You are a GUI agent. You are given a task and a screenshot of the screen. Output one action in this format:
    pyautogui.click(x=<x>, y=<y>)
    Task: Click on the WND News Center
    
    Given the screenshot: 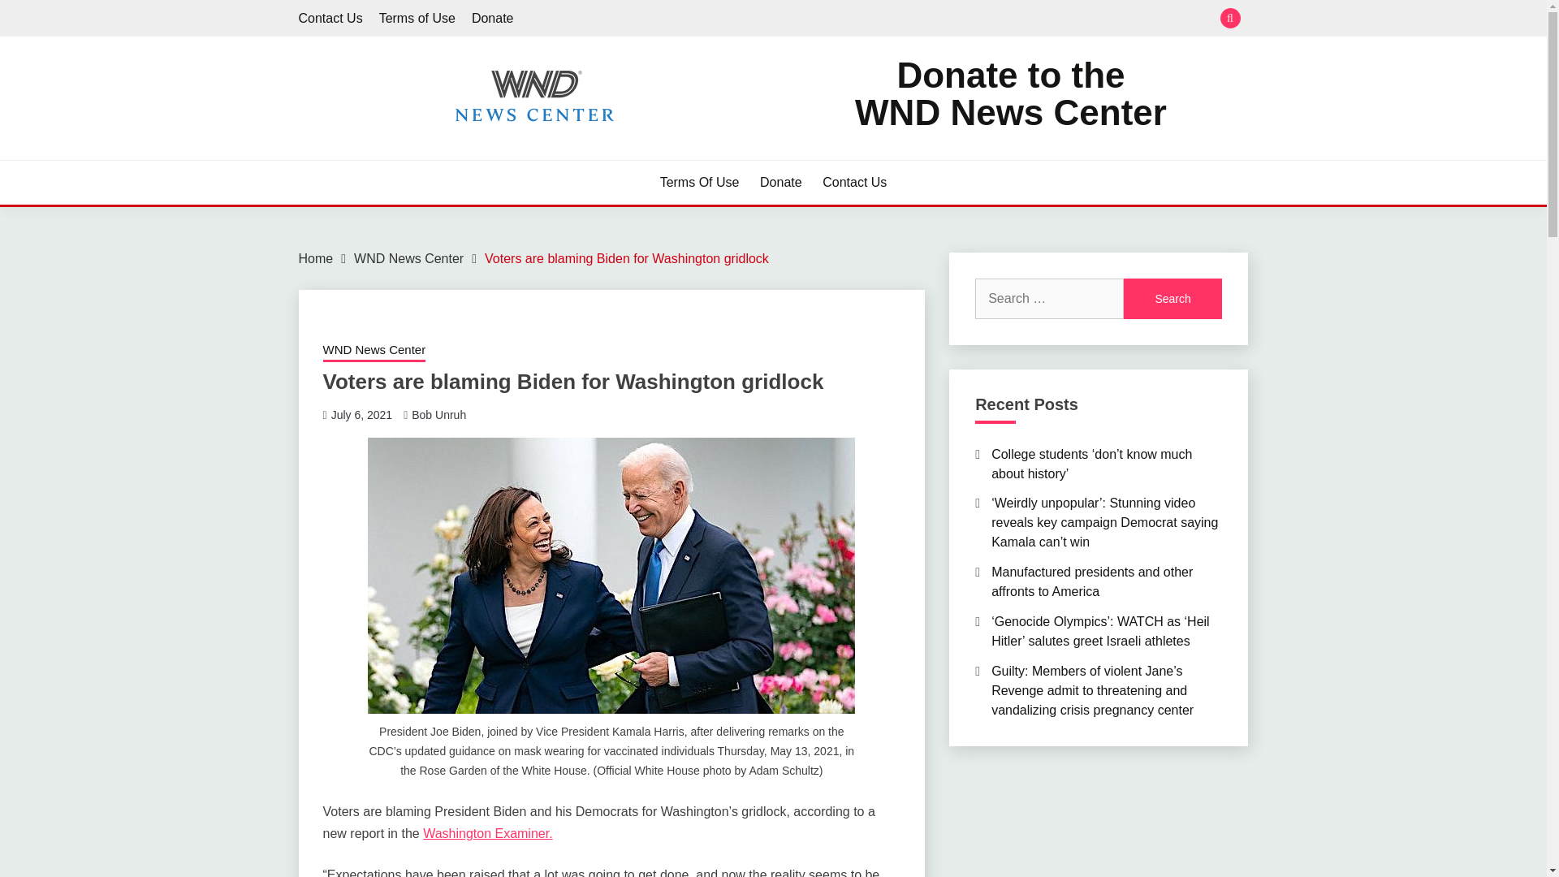 What is the action you would take?
    pyautogui.click(x=331, y=18)
    